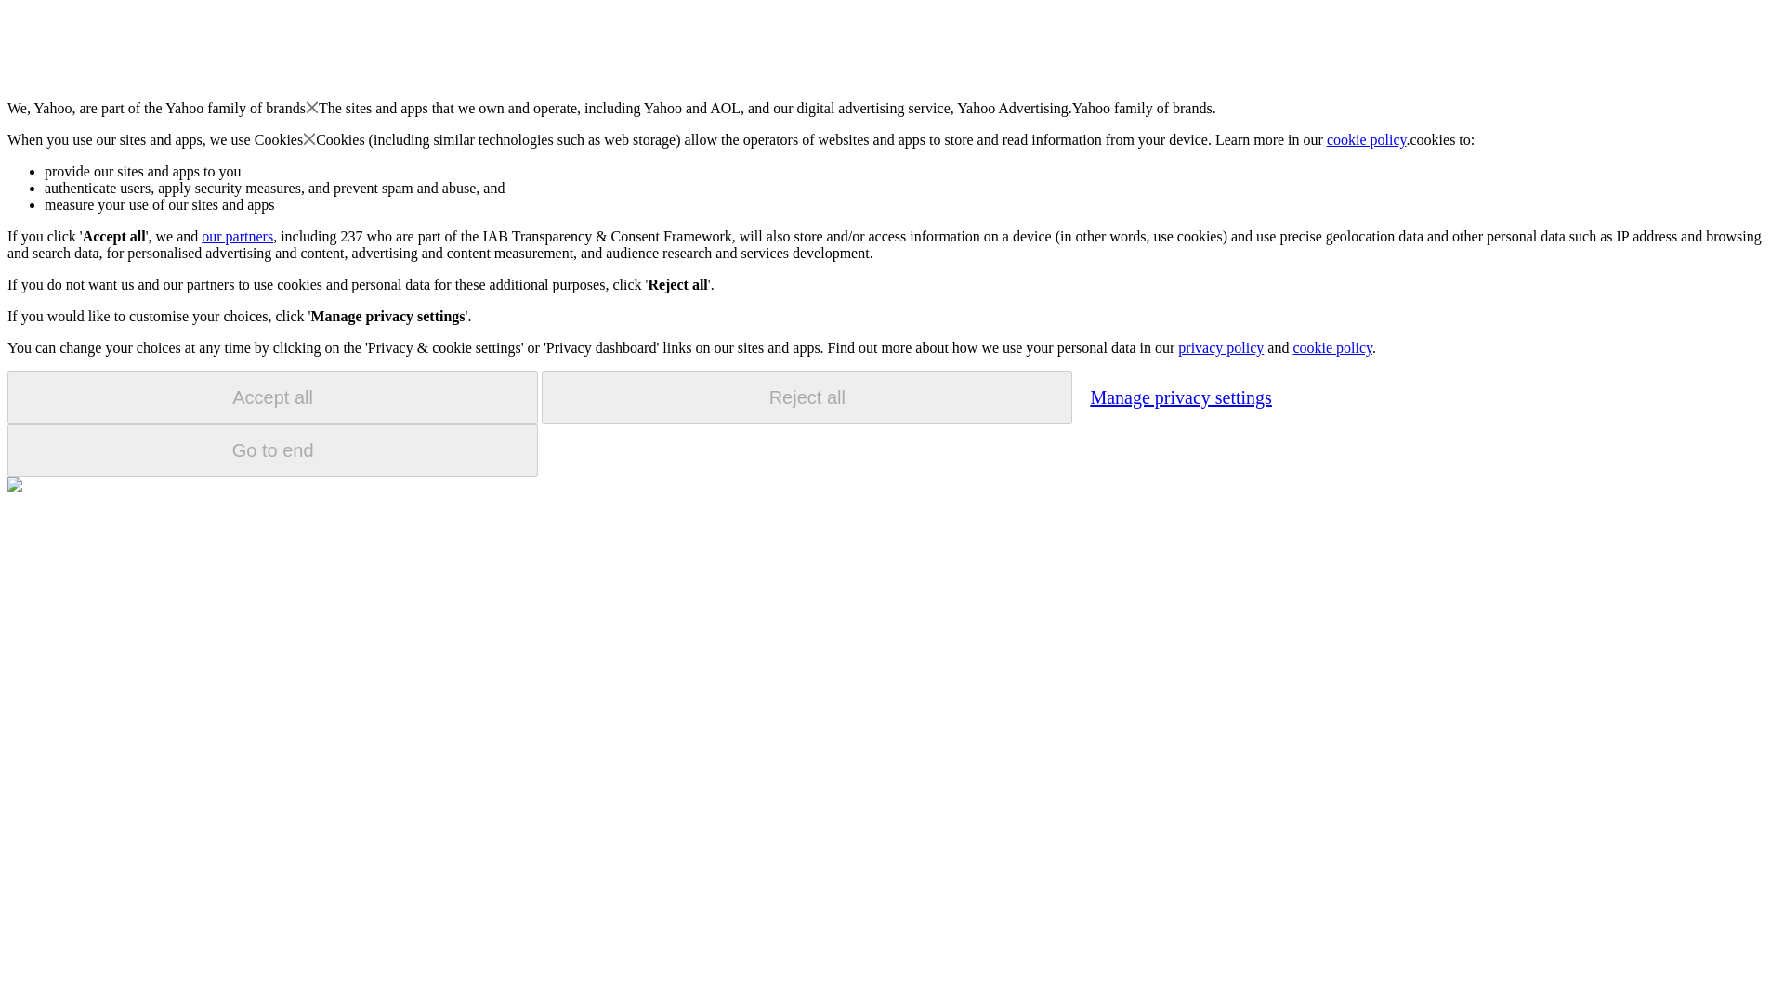  Describe the element at coordinates (236, 236) in the screenshot. I see `our partners` at that location.